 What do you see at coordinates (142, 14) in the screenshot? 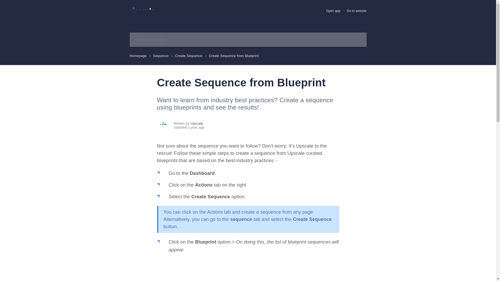
I see `Create Sequence from Blueprint` at bounding box center [142, 14].